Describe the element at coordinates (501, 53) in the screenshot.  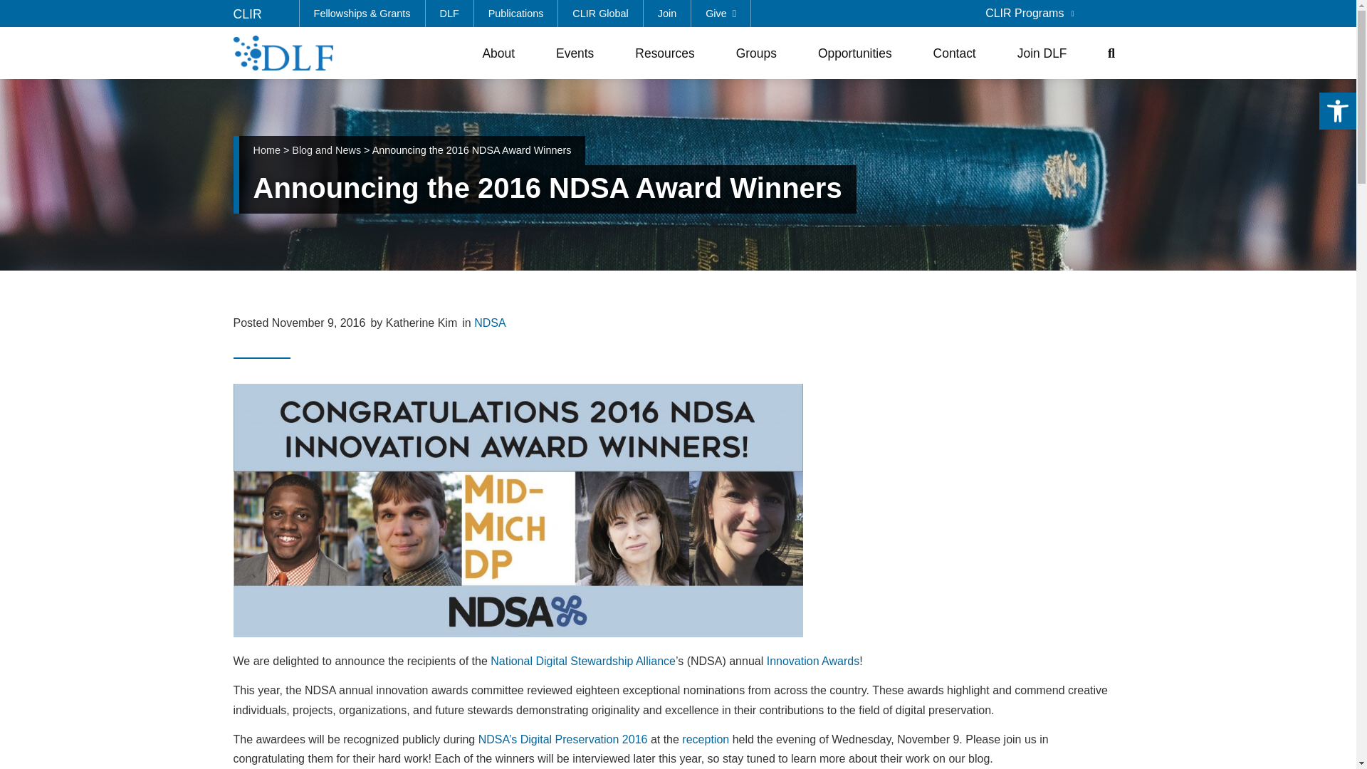
I see `About` at that location.